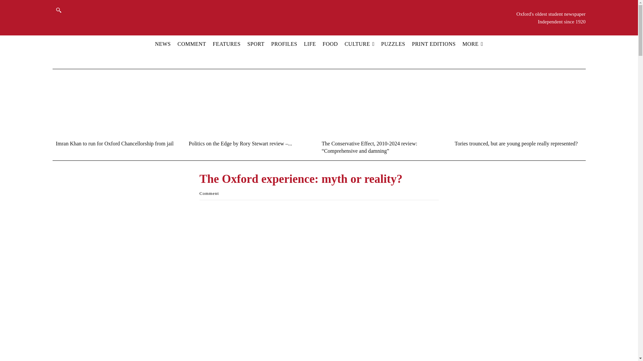  What do you see at coordinates (226, 44) in the screenshot?
I see `FEATURES` at bounding box center [226, 44].